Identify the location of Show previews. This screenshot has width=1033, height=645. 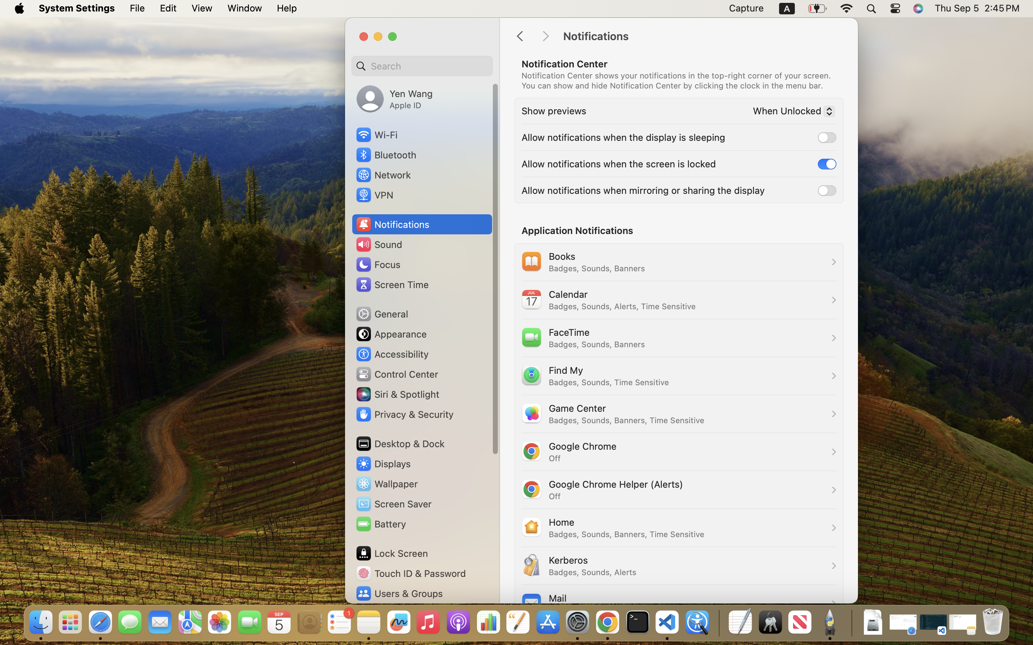
(554, 110).